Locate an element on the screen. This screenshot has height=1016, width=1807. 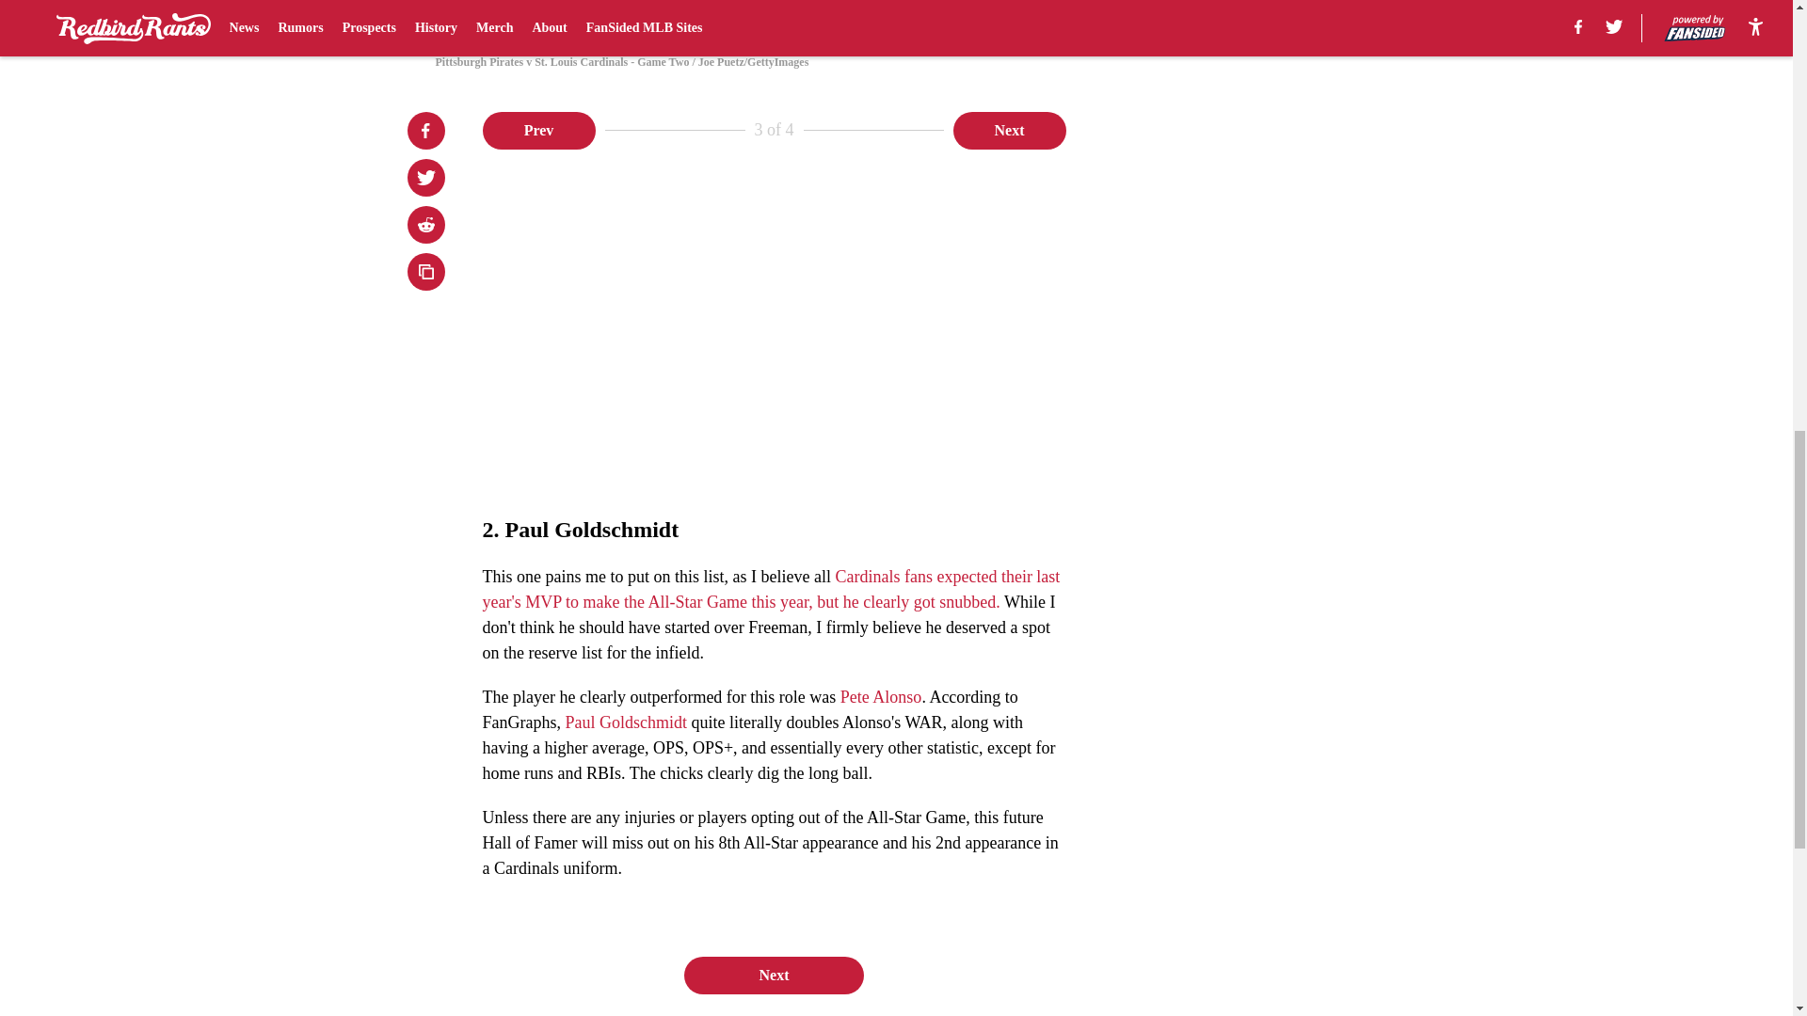
Paul Goldschmidt is located at coordinates (625, 722).